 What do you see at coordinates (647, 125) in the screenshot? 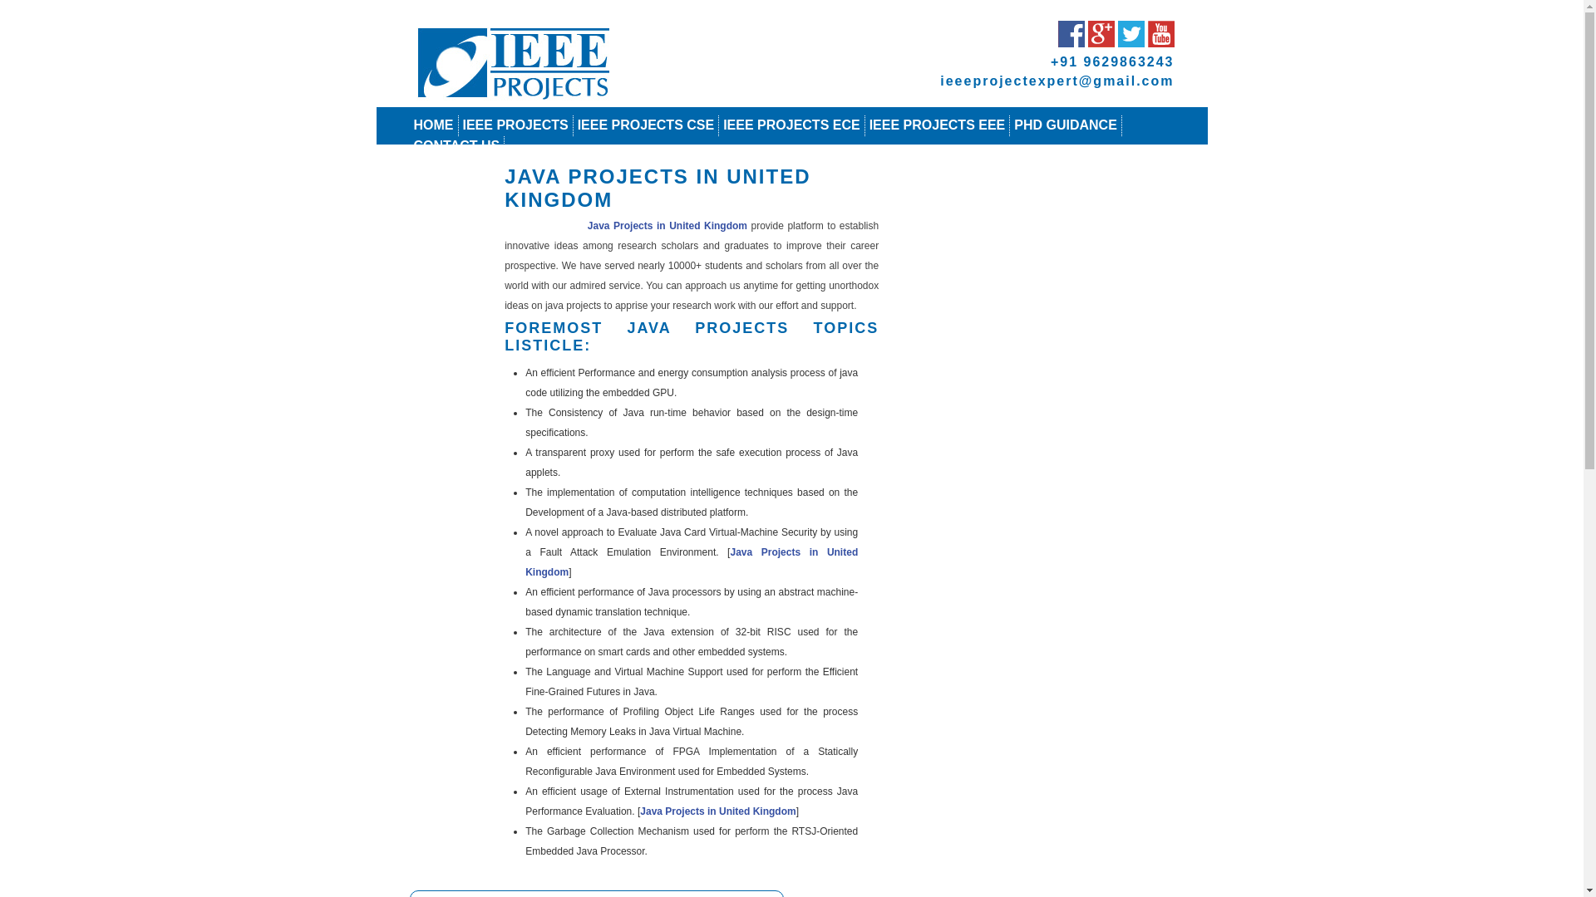
I see `IEEE PROJECTS CSE` at bounding box center [647, 125].